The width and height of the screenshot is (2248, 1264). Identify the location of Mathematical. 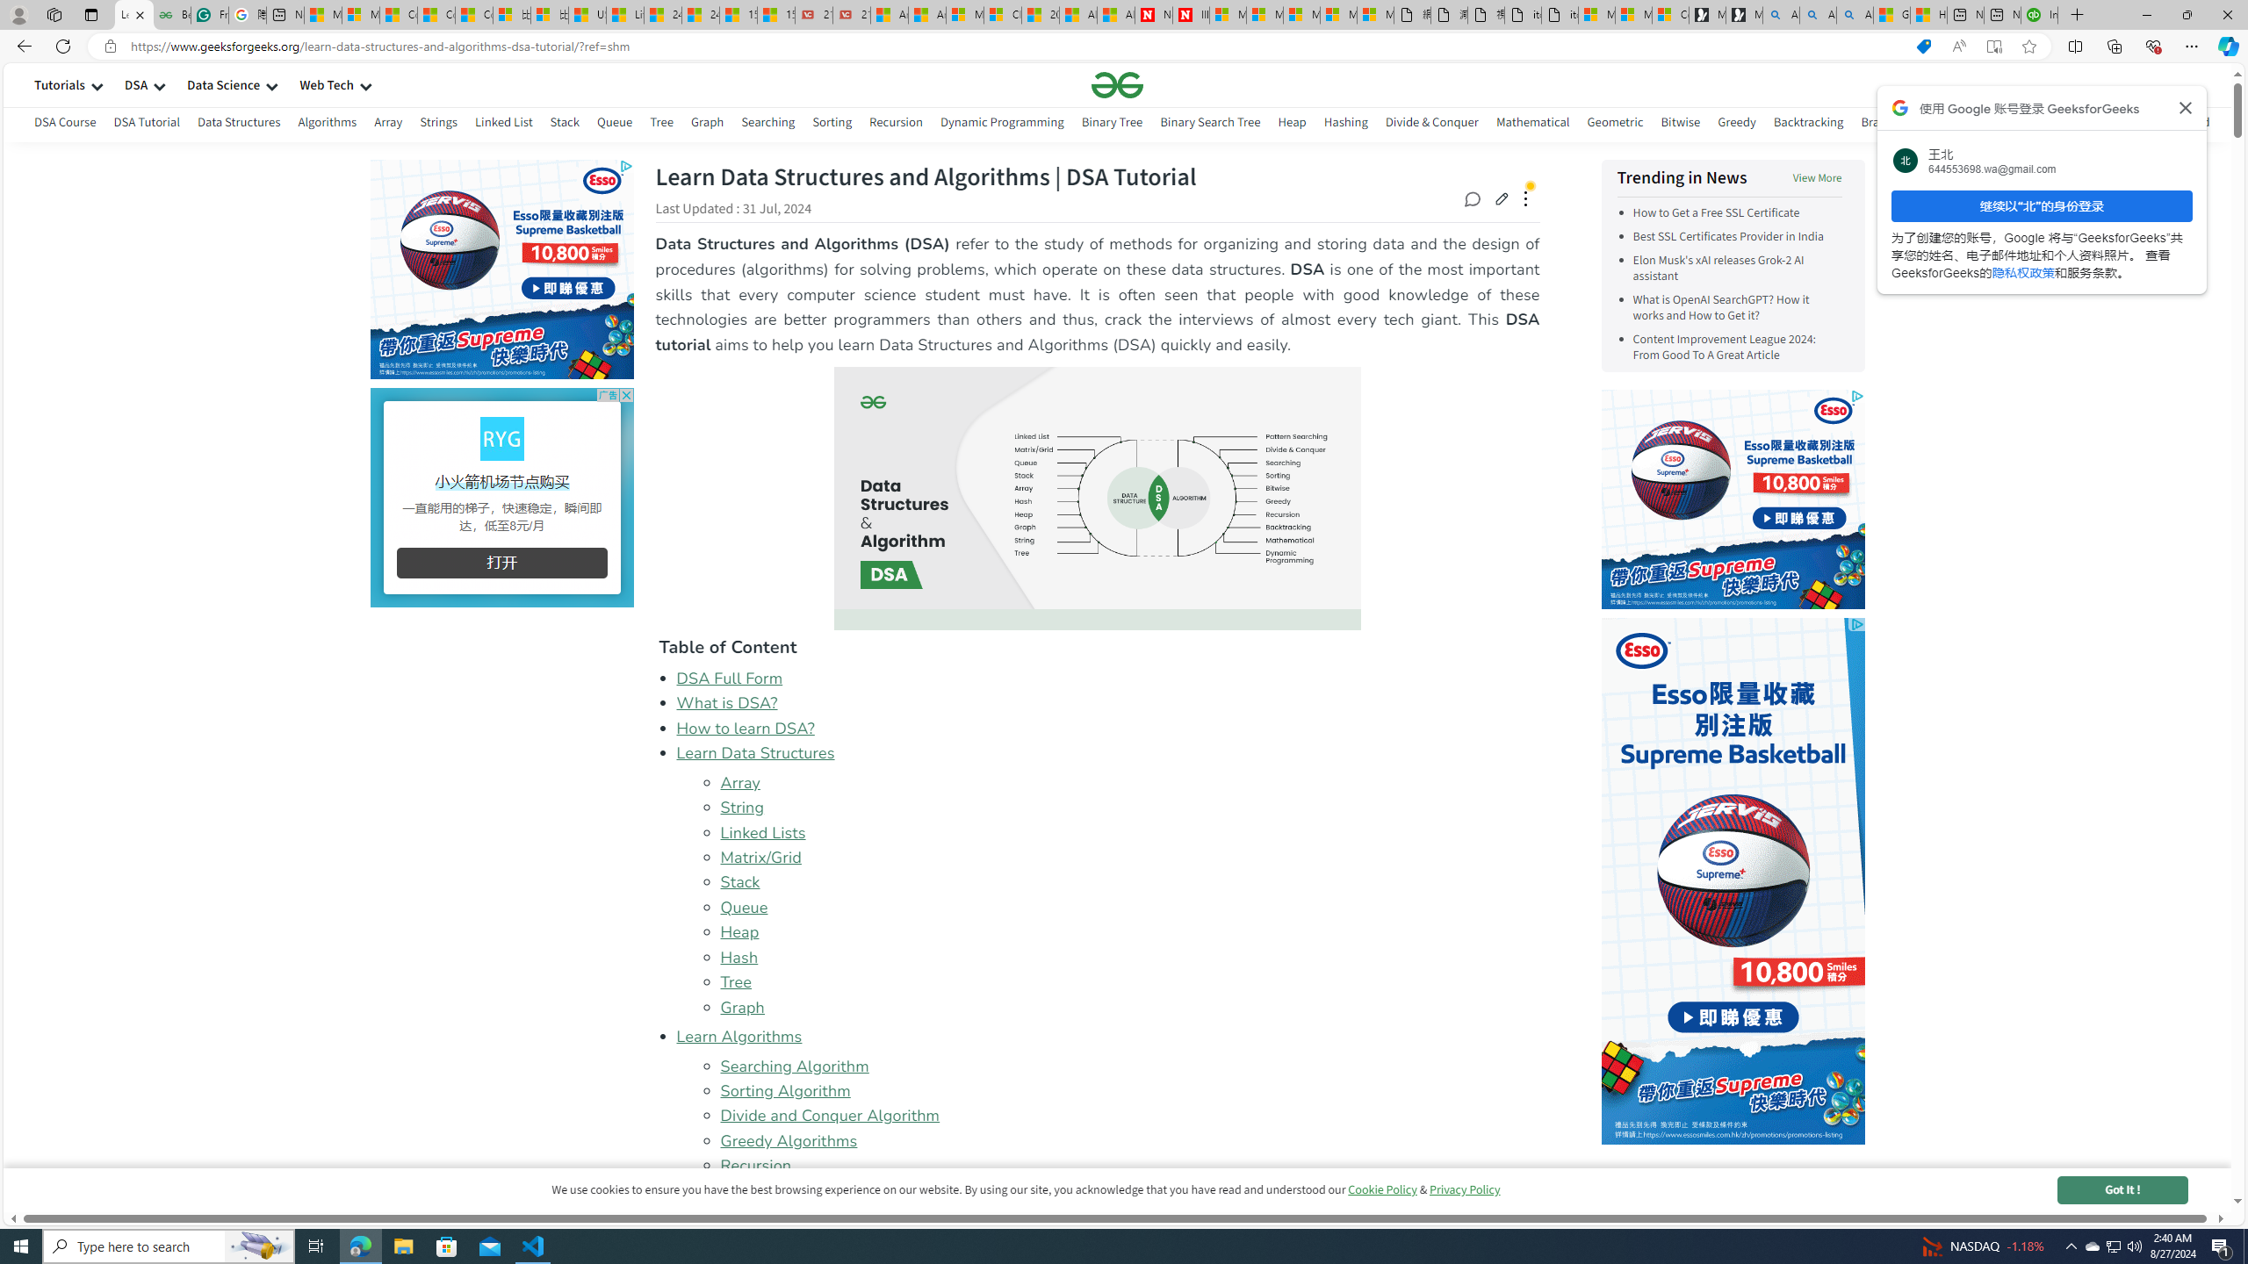
(1531, 122).